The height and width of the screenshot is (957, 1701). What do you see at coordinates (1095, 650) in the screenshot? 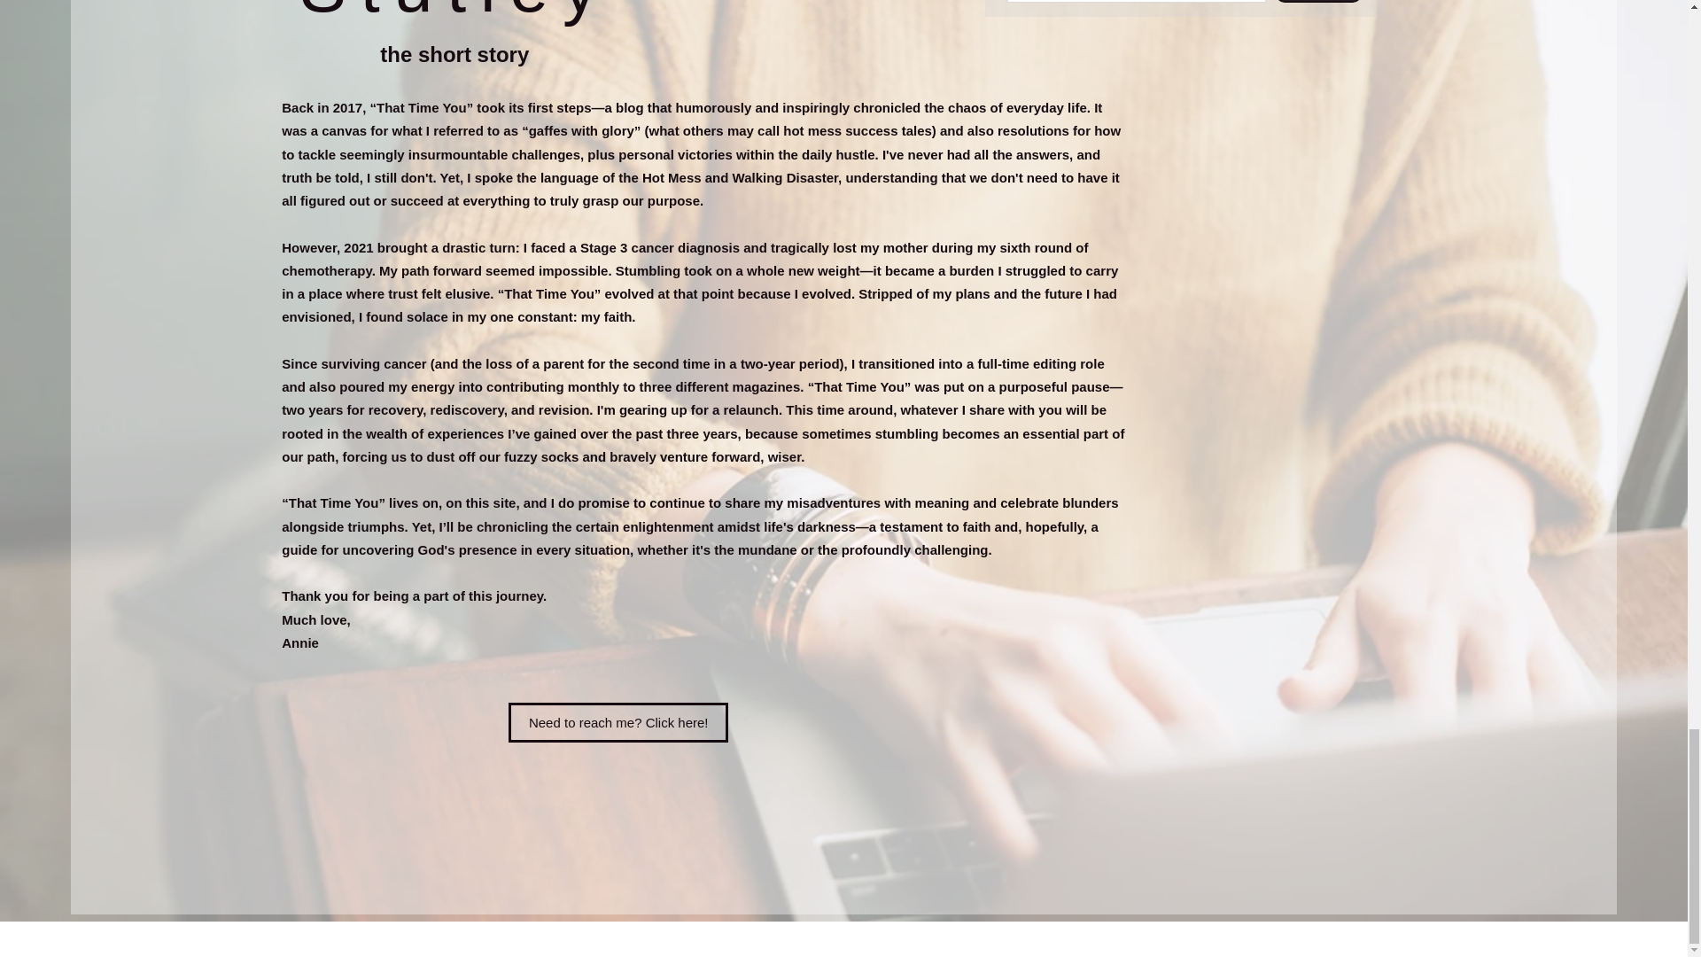
I see `1` at bounding box center [1095, 650].